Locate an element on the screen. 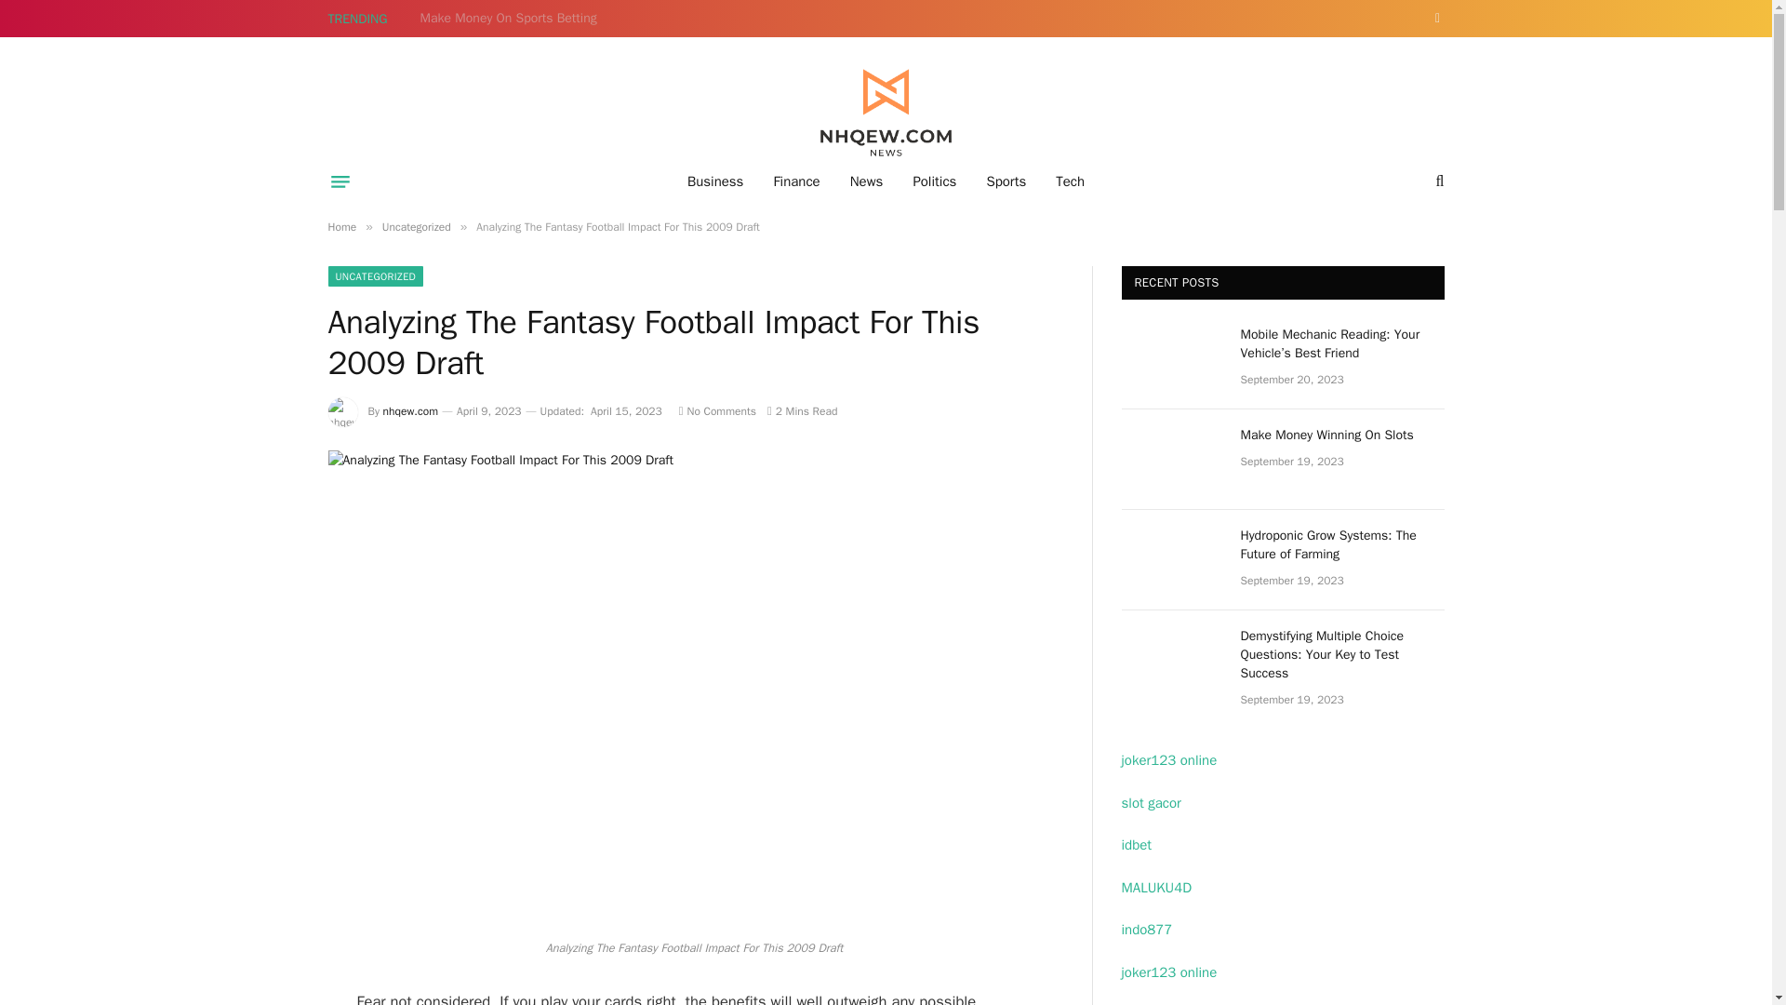 The height and width of the screenshot is (1005, 1786). Nhqew is located at coordinates (886, 114).